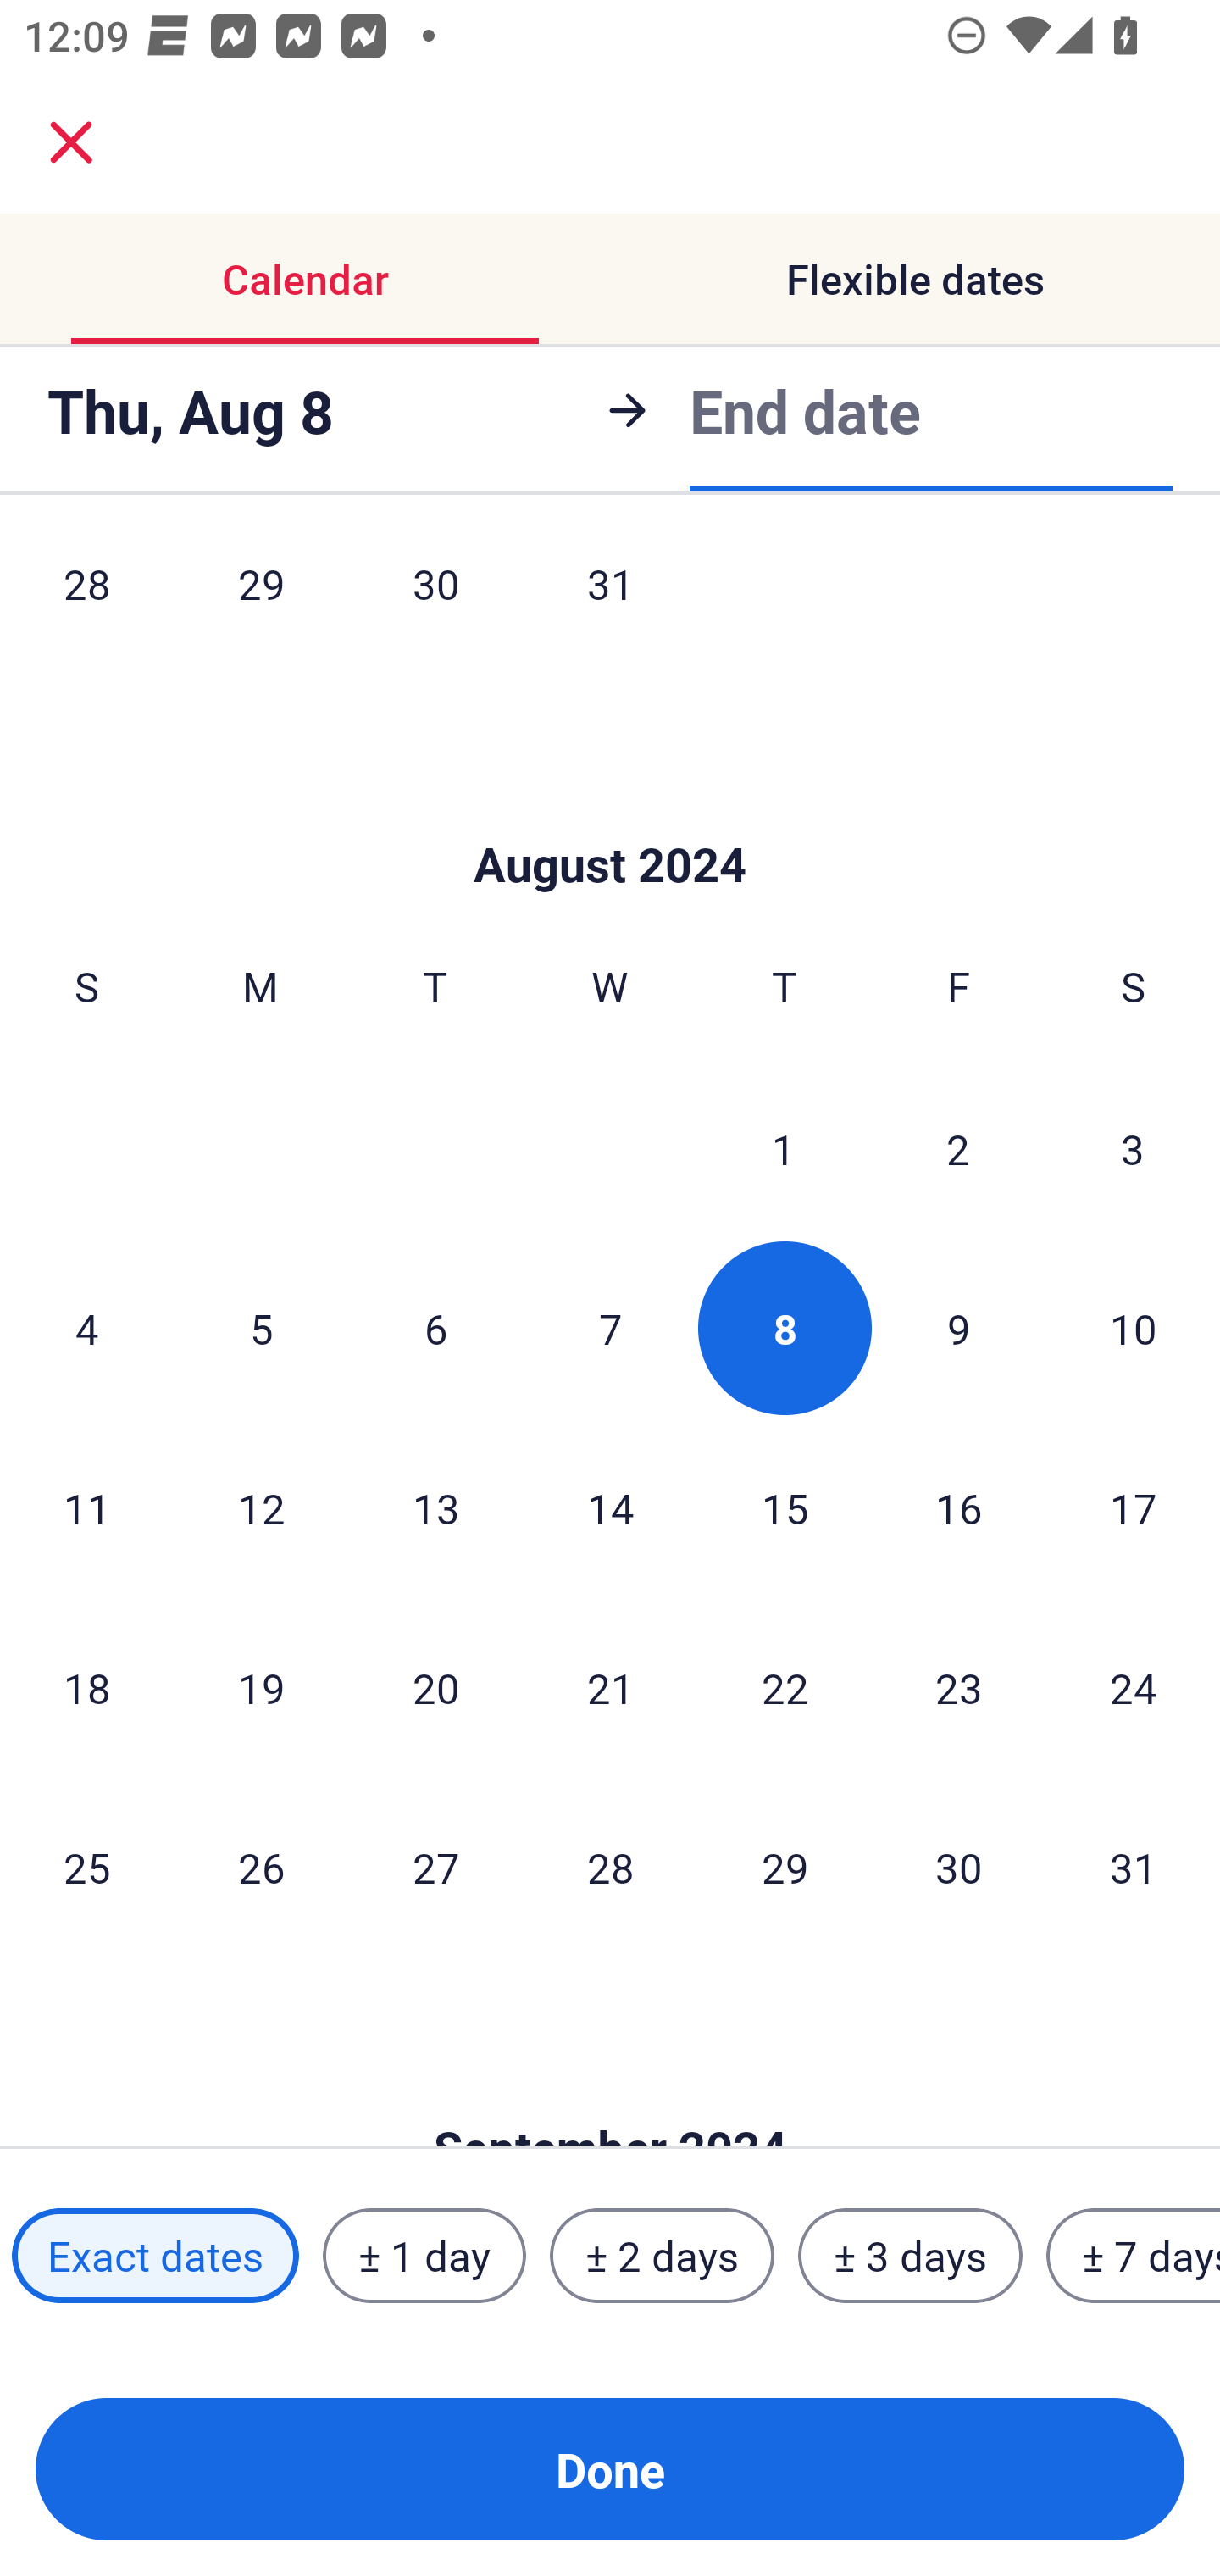 The width and height of the screenshot is (1220, 2576). What do you see at coordinates (435, 1327) in the screenshot?
I see `6 Tuesday, August 6, 2024` at bounding box center [435, 1327].